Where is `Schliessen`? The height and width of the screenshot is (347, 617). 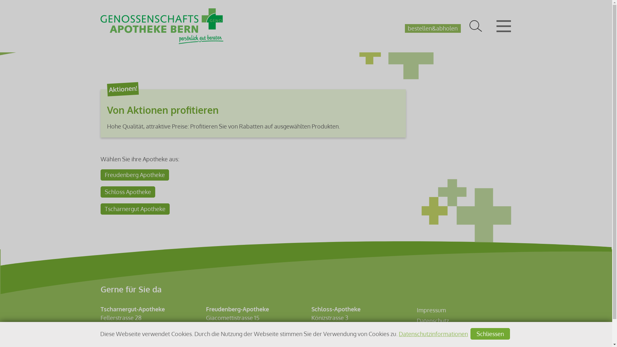 Schliessen is located at coordinates (490, 334).